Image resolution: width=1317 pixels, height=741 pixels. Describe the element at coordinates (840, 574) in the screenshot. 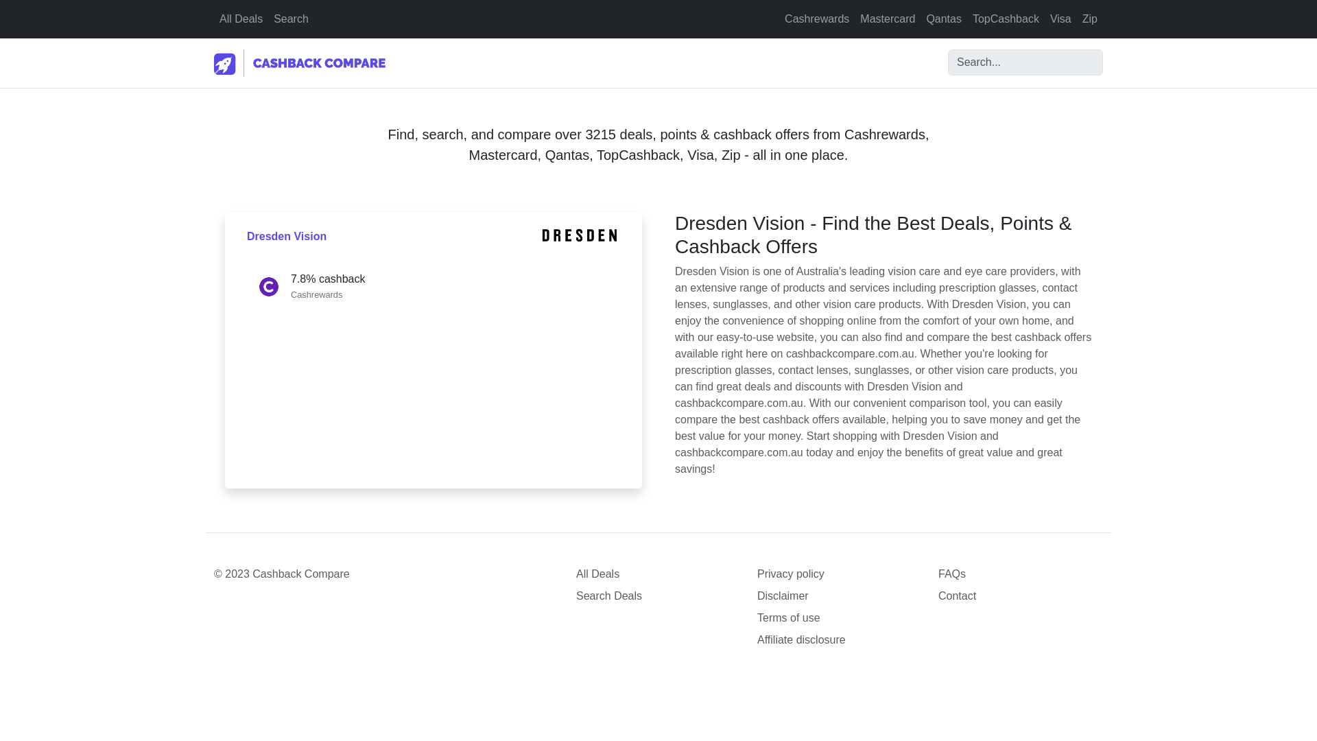

I see `Privacy policy` at that location.